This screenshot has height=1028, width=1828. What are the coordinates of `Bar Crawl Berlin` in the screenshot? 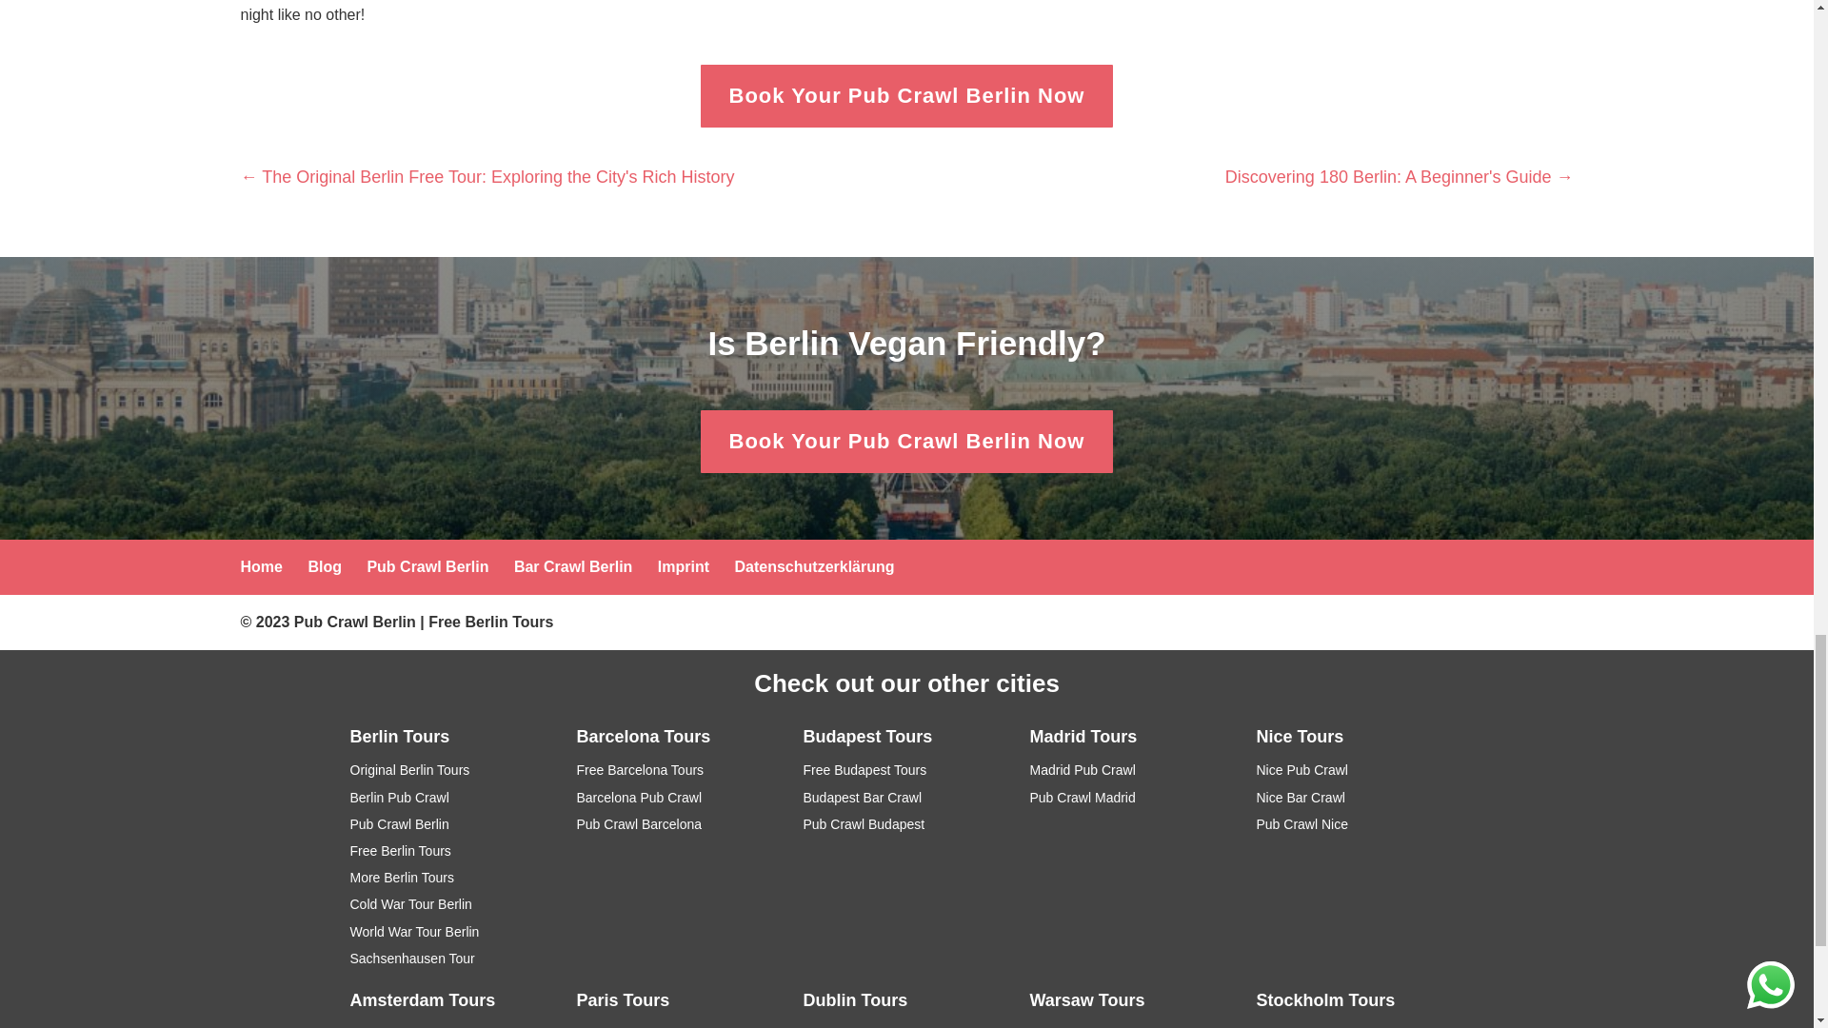 It's located at (573, 566).